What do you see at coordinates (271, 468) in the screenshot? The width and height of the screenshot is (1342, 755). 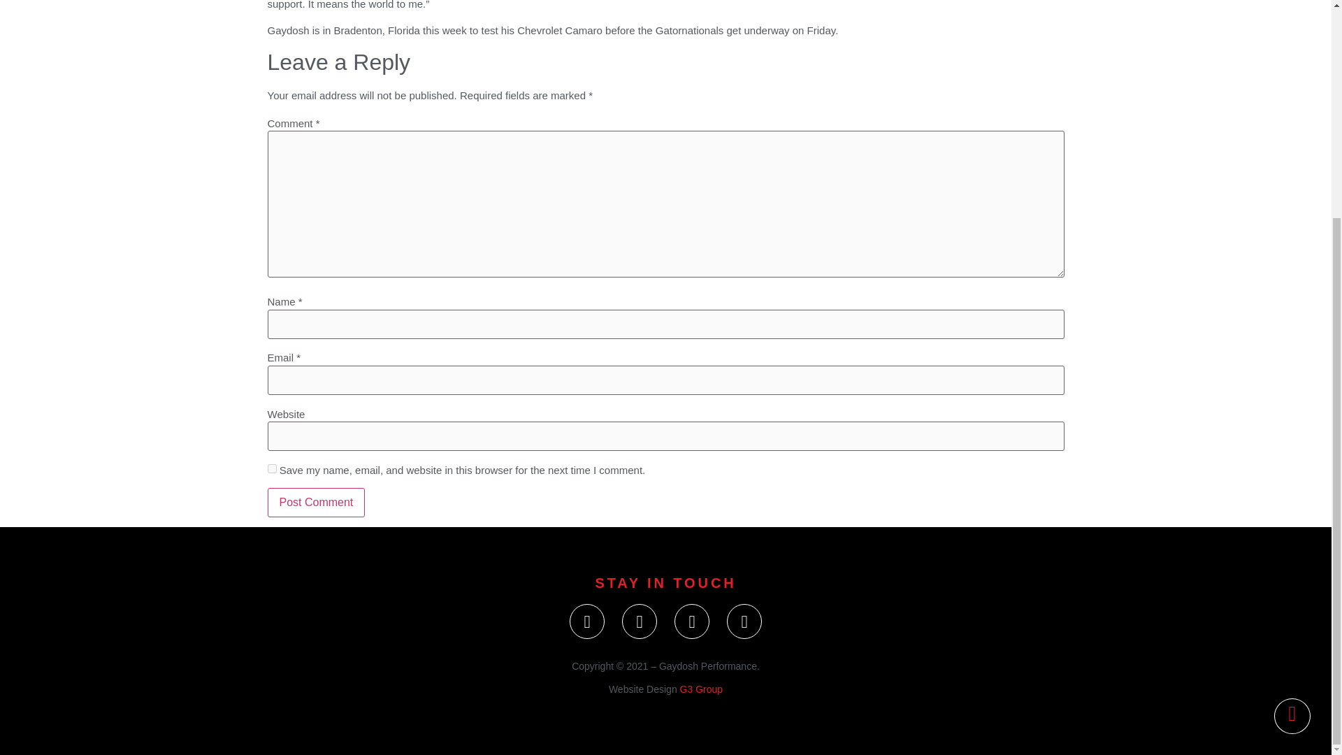 I see `yes` at bounding box center [271, 468].